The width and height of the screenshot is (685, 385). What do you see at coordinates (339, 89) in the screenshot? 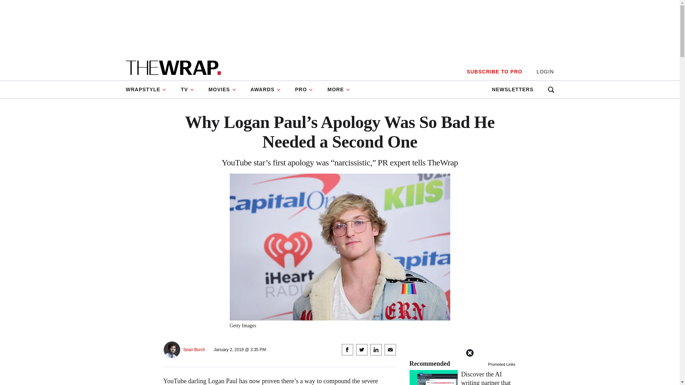
I see `MORE` at bounding box center [339, 89].